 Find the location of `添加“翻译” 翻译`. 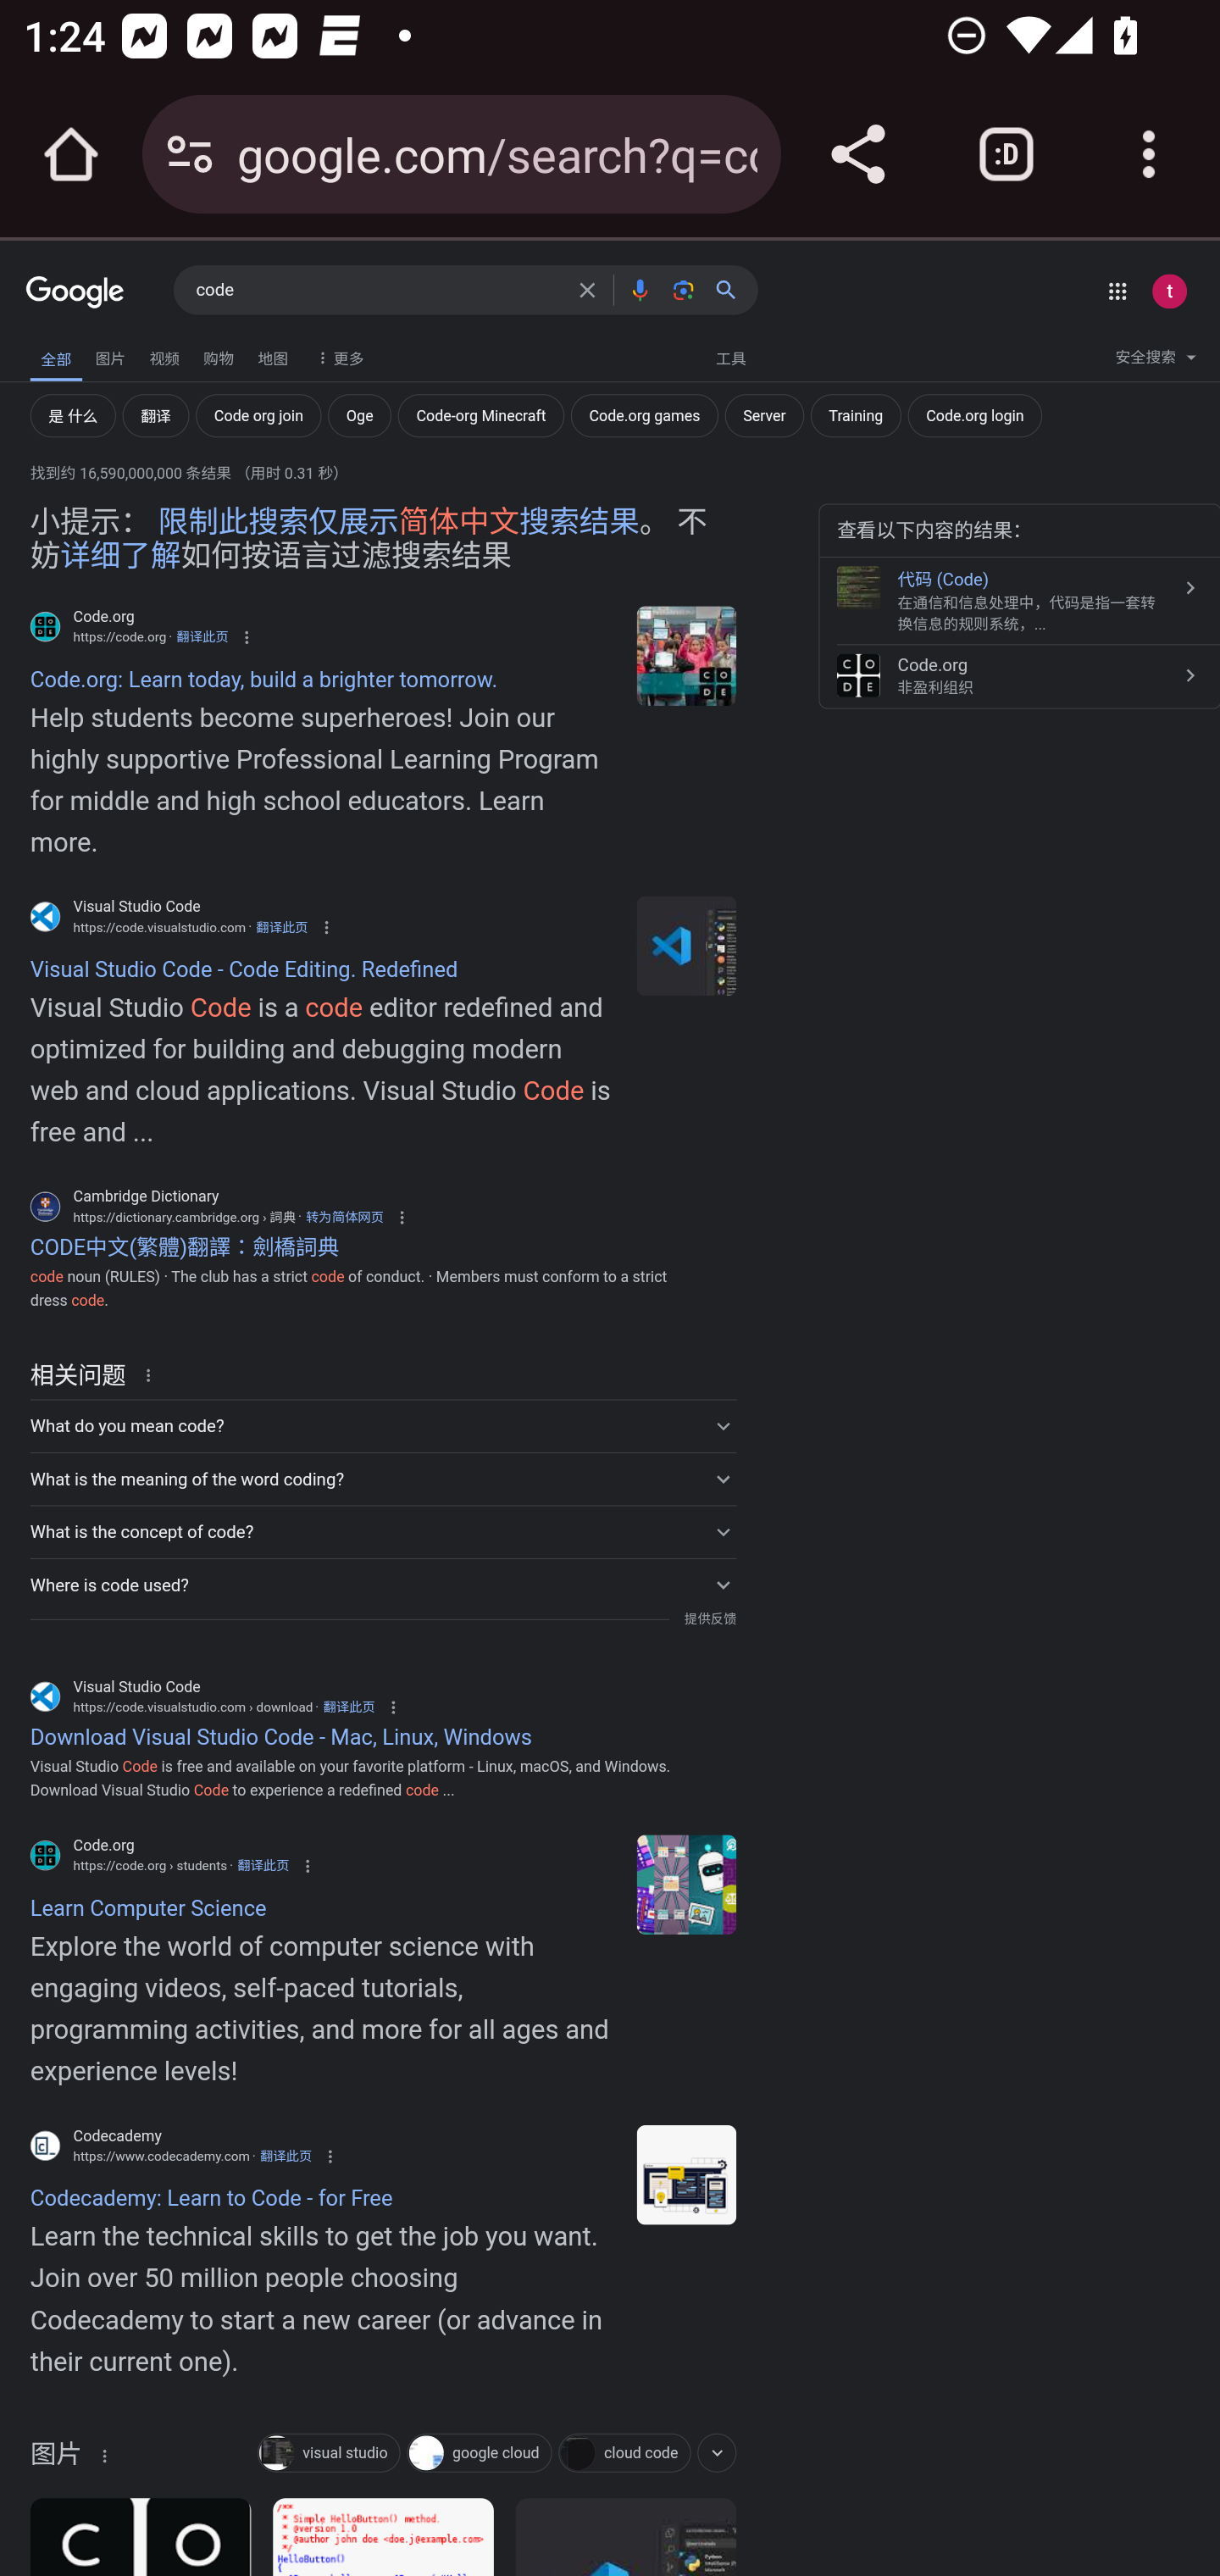

添加“翻译” 翻译 is located at coordinates (156, 415).